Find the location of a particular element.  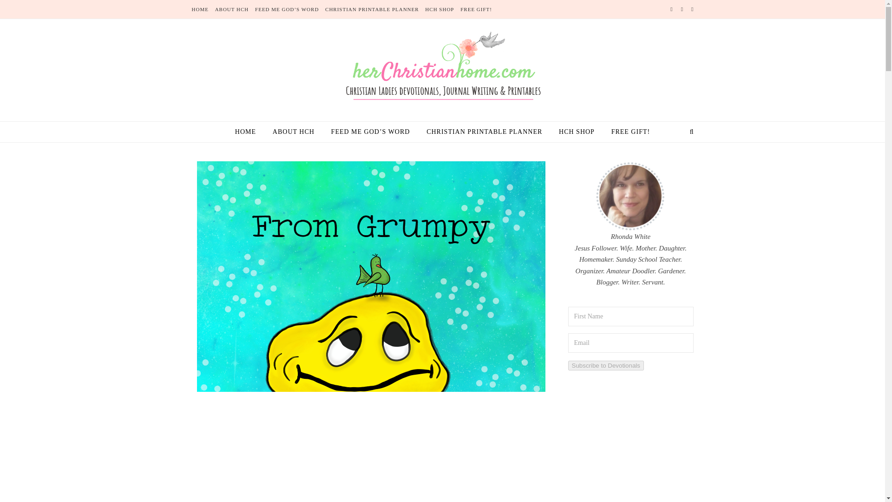

ABOUT HCH is located at coordinates (294, 132).